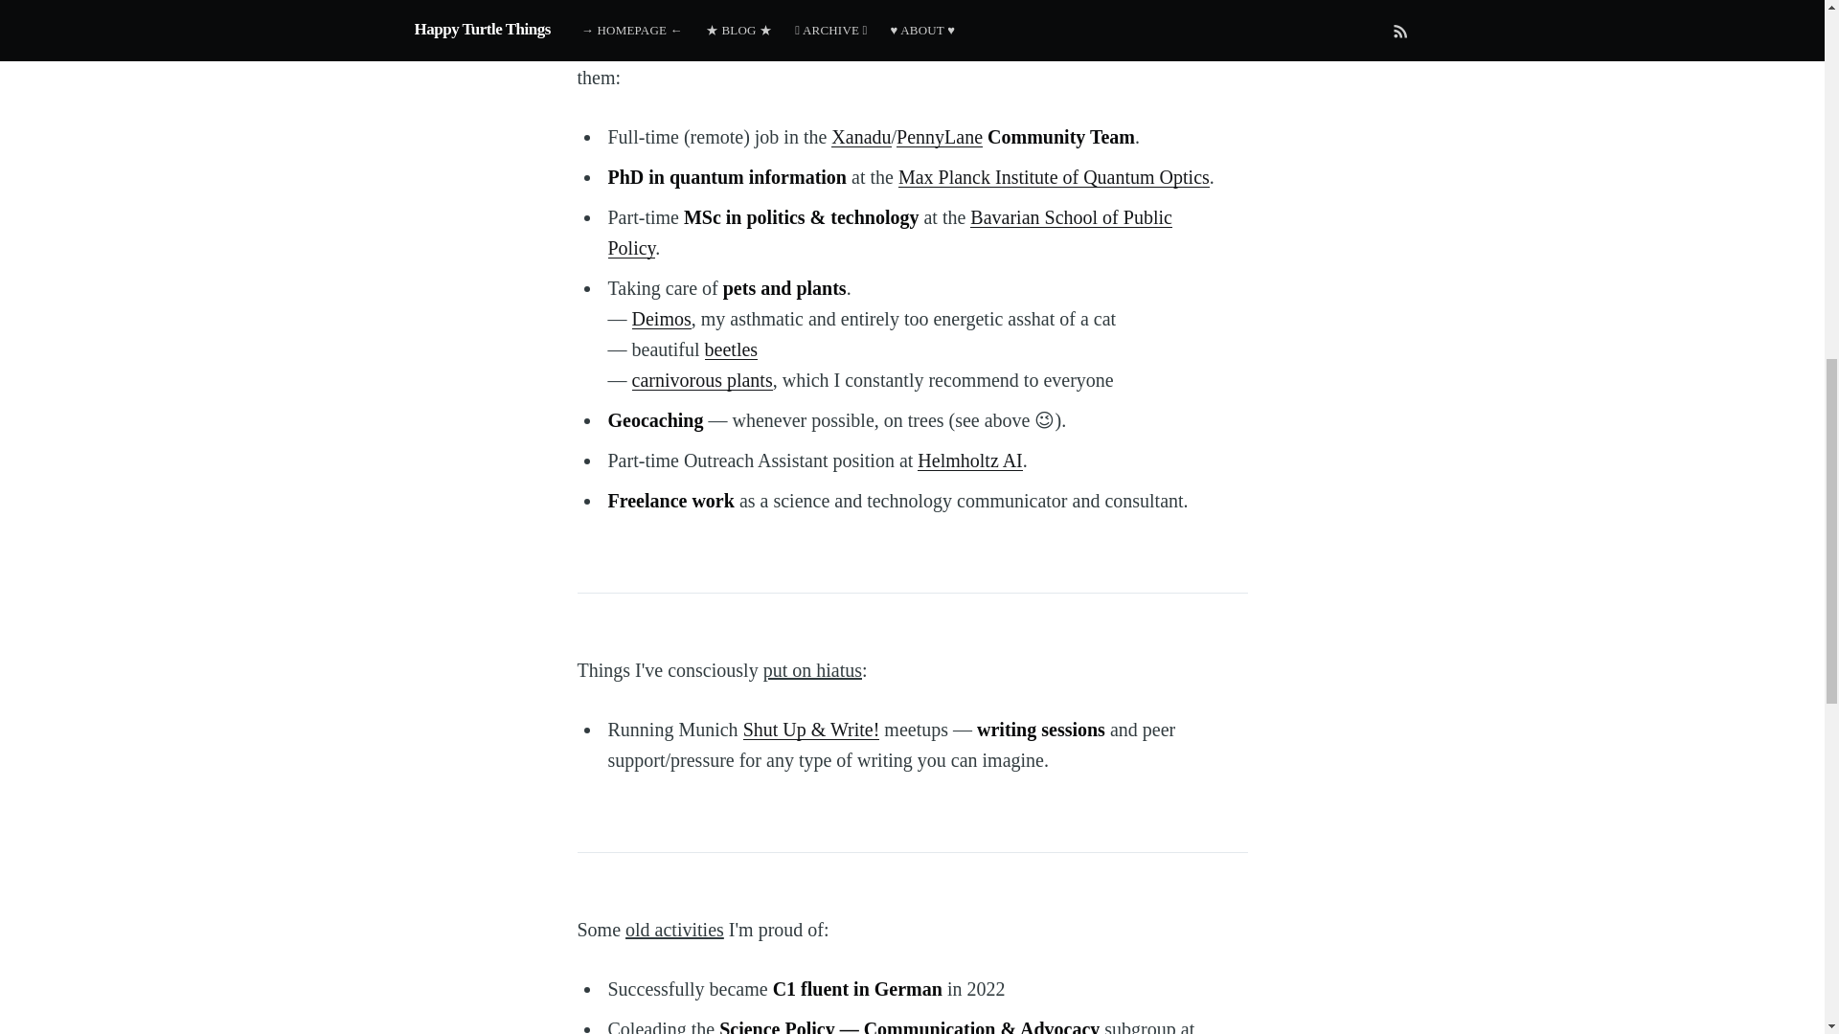 The image size is (1839, 1034). What do you see at coordinates (661, 318) in the screenshot?
I see `Deimos` at bounding box center [661, 318].